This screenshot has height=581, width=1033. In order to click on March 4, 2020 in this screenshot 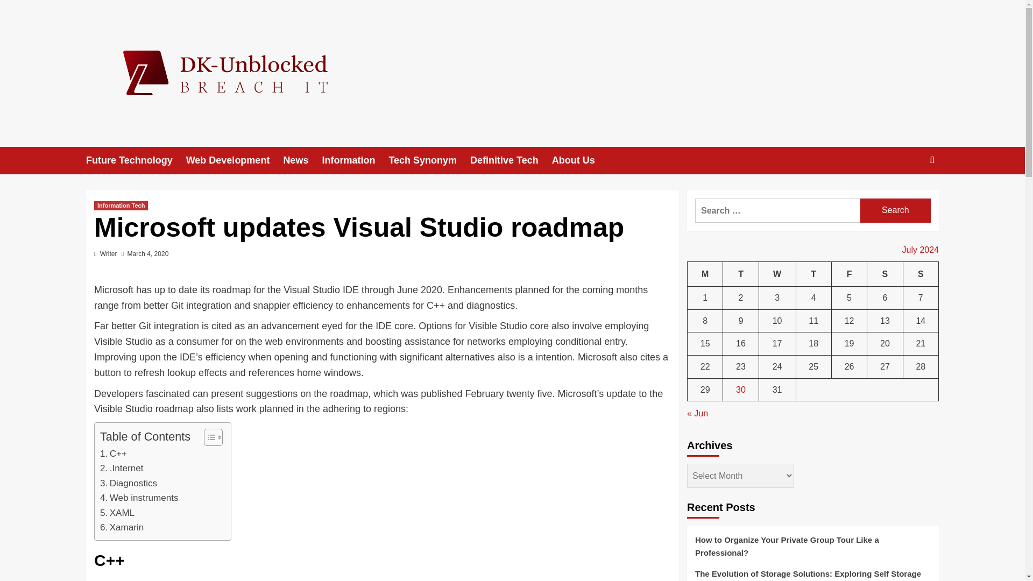, I will do `click(148, 254)`.